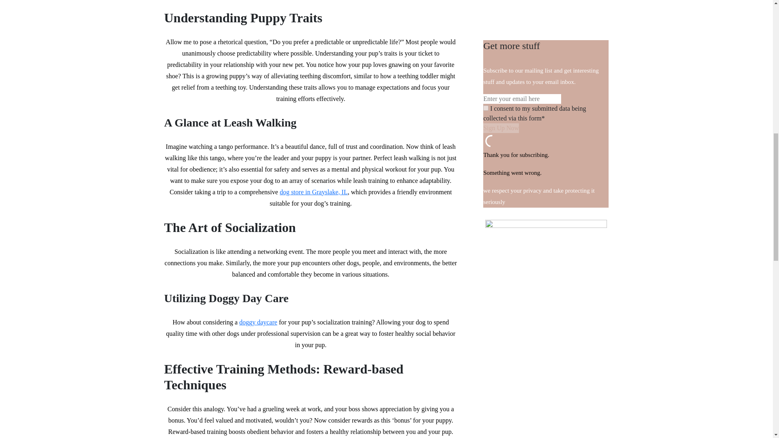 This screenshot has width=779, height=438. What do you see at coordinates (313, 192) in the screenshot?
I see `dog store in Grayslake, IL` at bounding box center [313, 192].